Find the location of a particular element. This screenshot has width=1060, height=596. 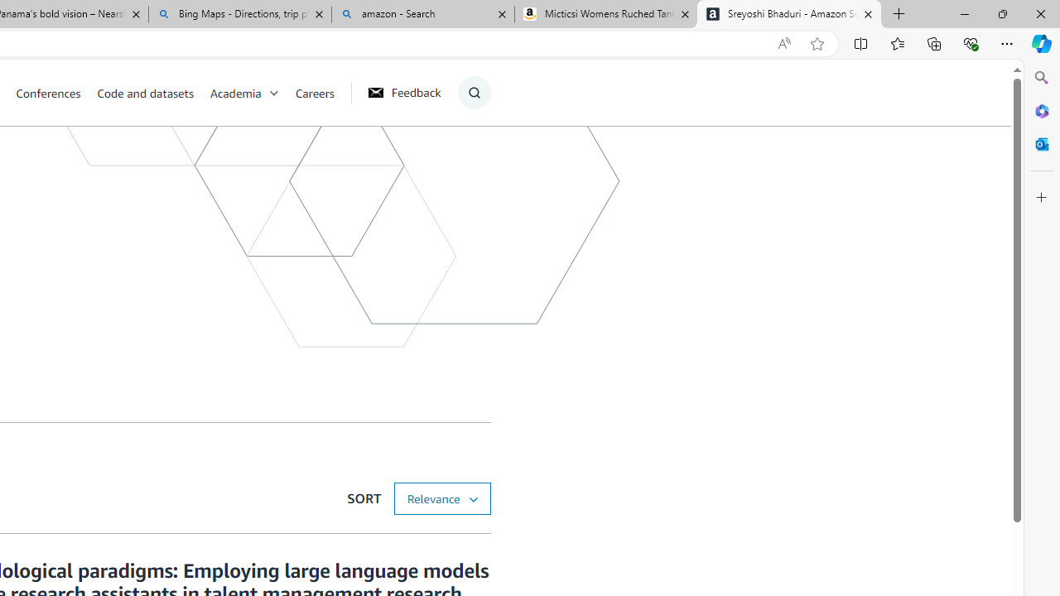

Code and datasets is located at coordinates (145, 93).